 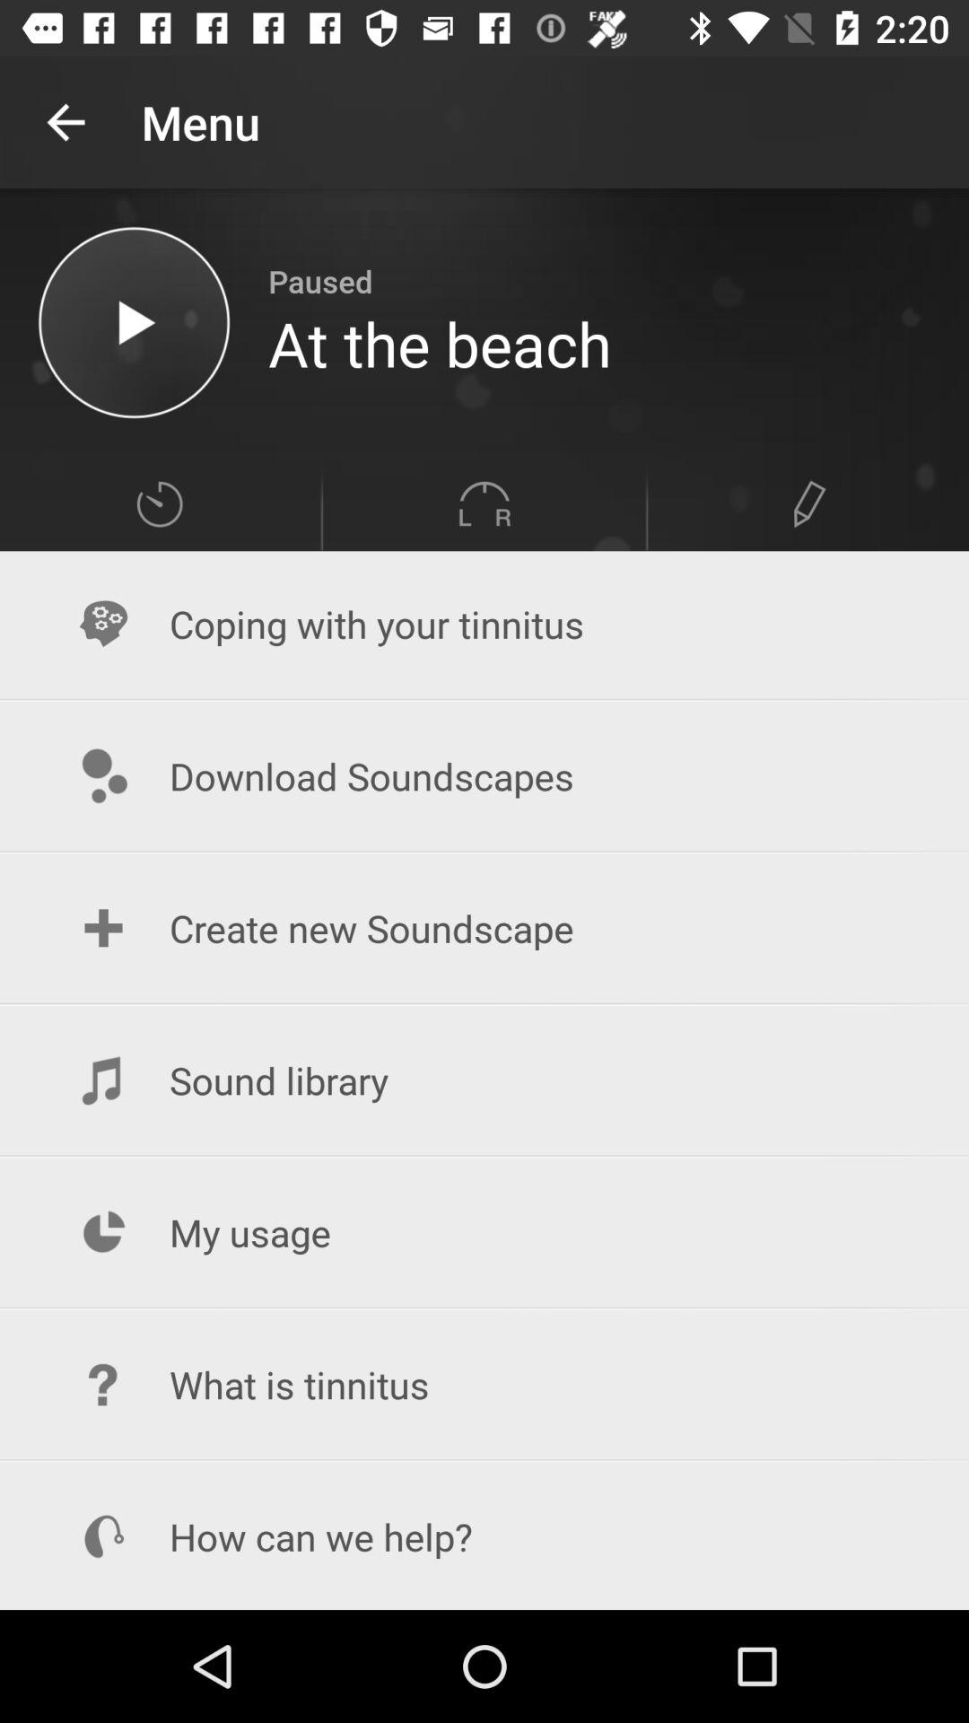 I want to click on choose item above the sound library, so click(x=484, y=928).